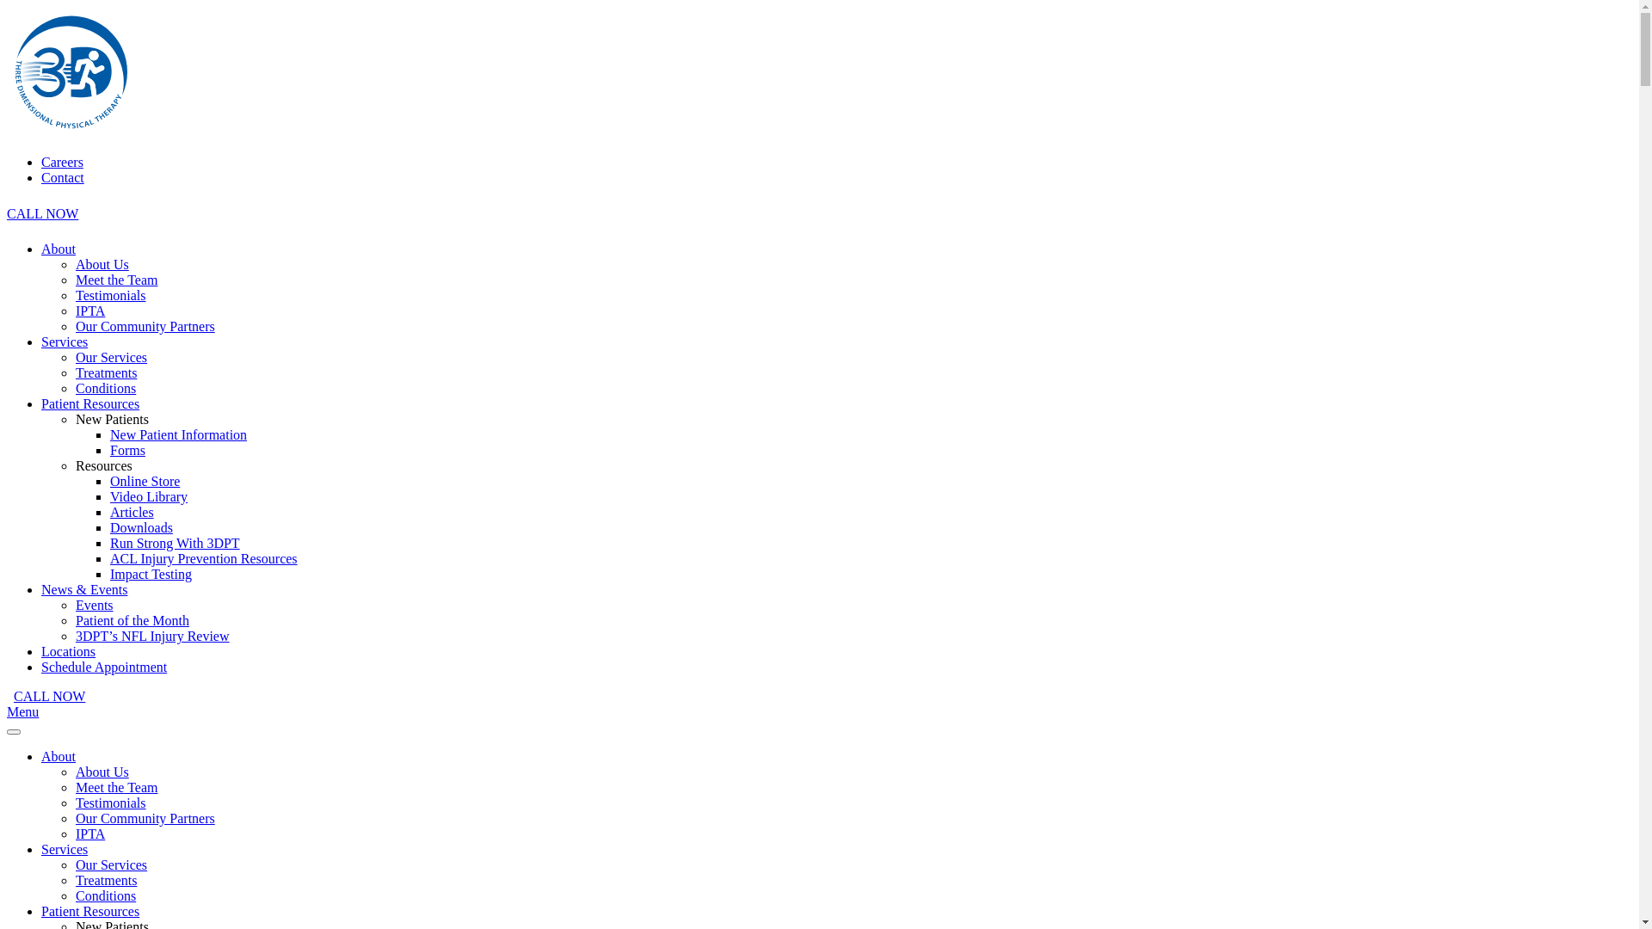 The image size is (1652, 929). I want to click on CALL NOW, so click(50, 697).